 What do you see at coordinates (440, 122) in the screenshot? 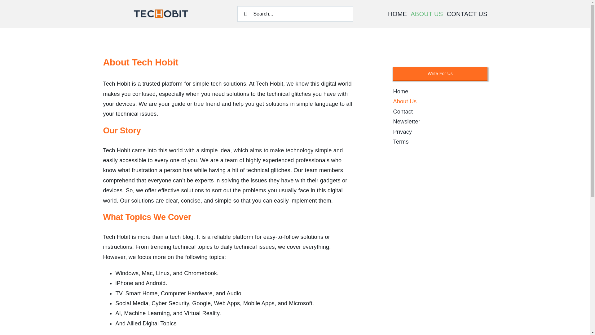
I see `Newsletter` at bounding box center [440, 122].